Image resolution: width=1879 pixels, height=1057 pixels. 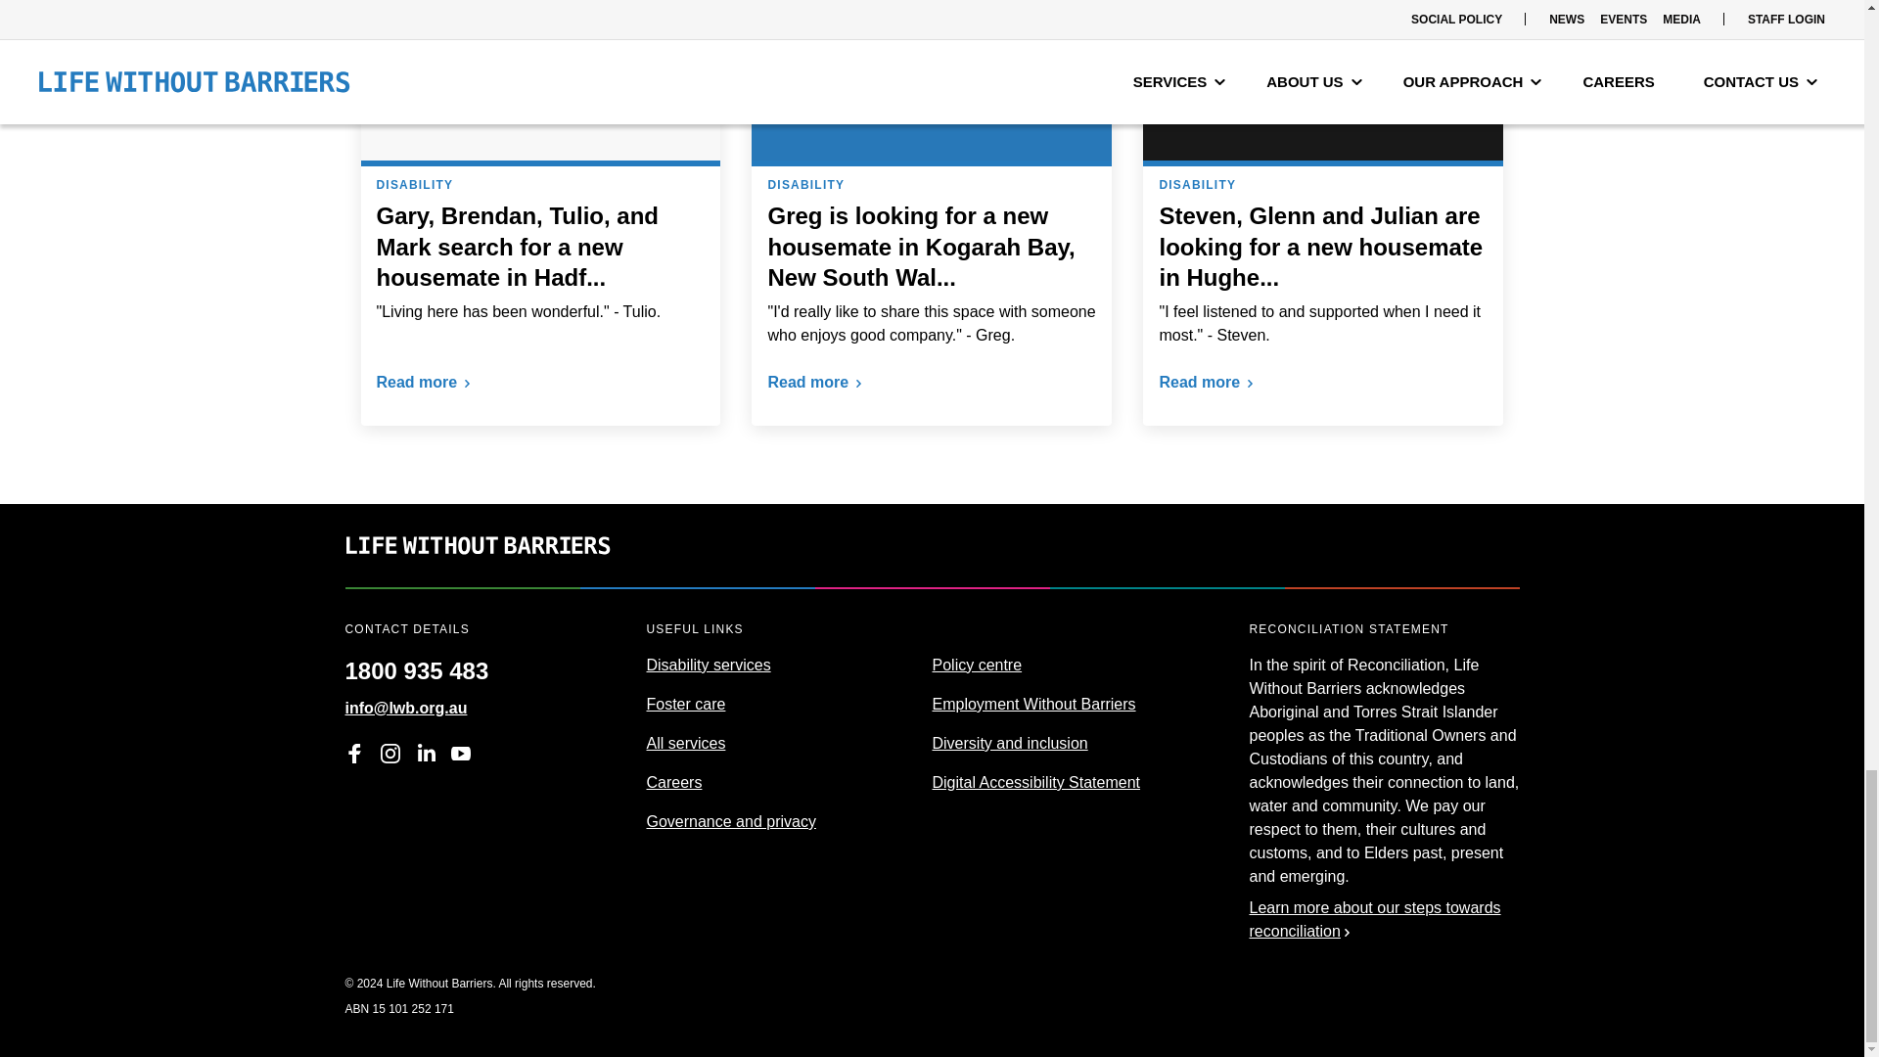 What do you see at coordinates (673, 781) in the screenshot?
I see `Careers` at bounding box center [673, 781].